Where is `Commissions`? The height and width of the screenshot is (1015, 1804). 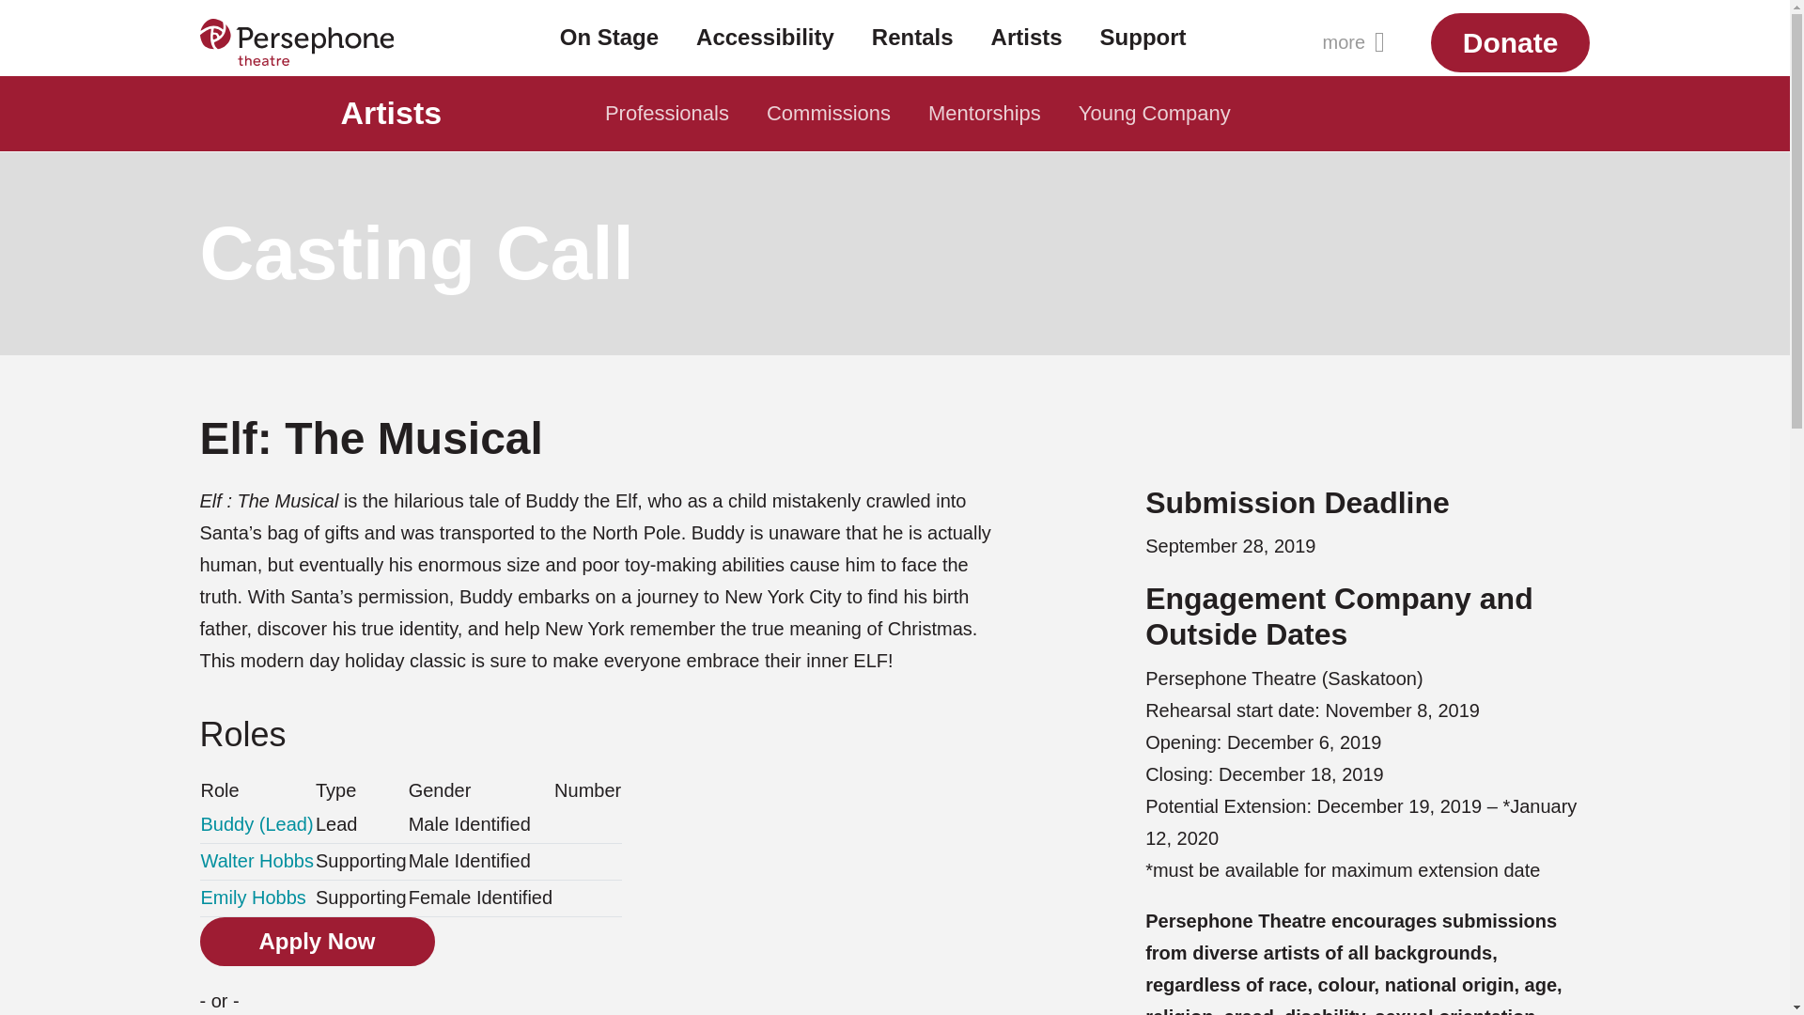
Commissions is located at coordinates (829, 113).